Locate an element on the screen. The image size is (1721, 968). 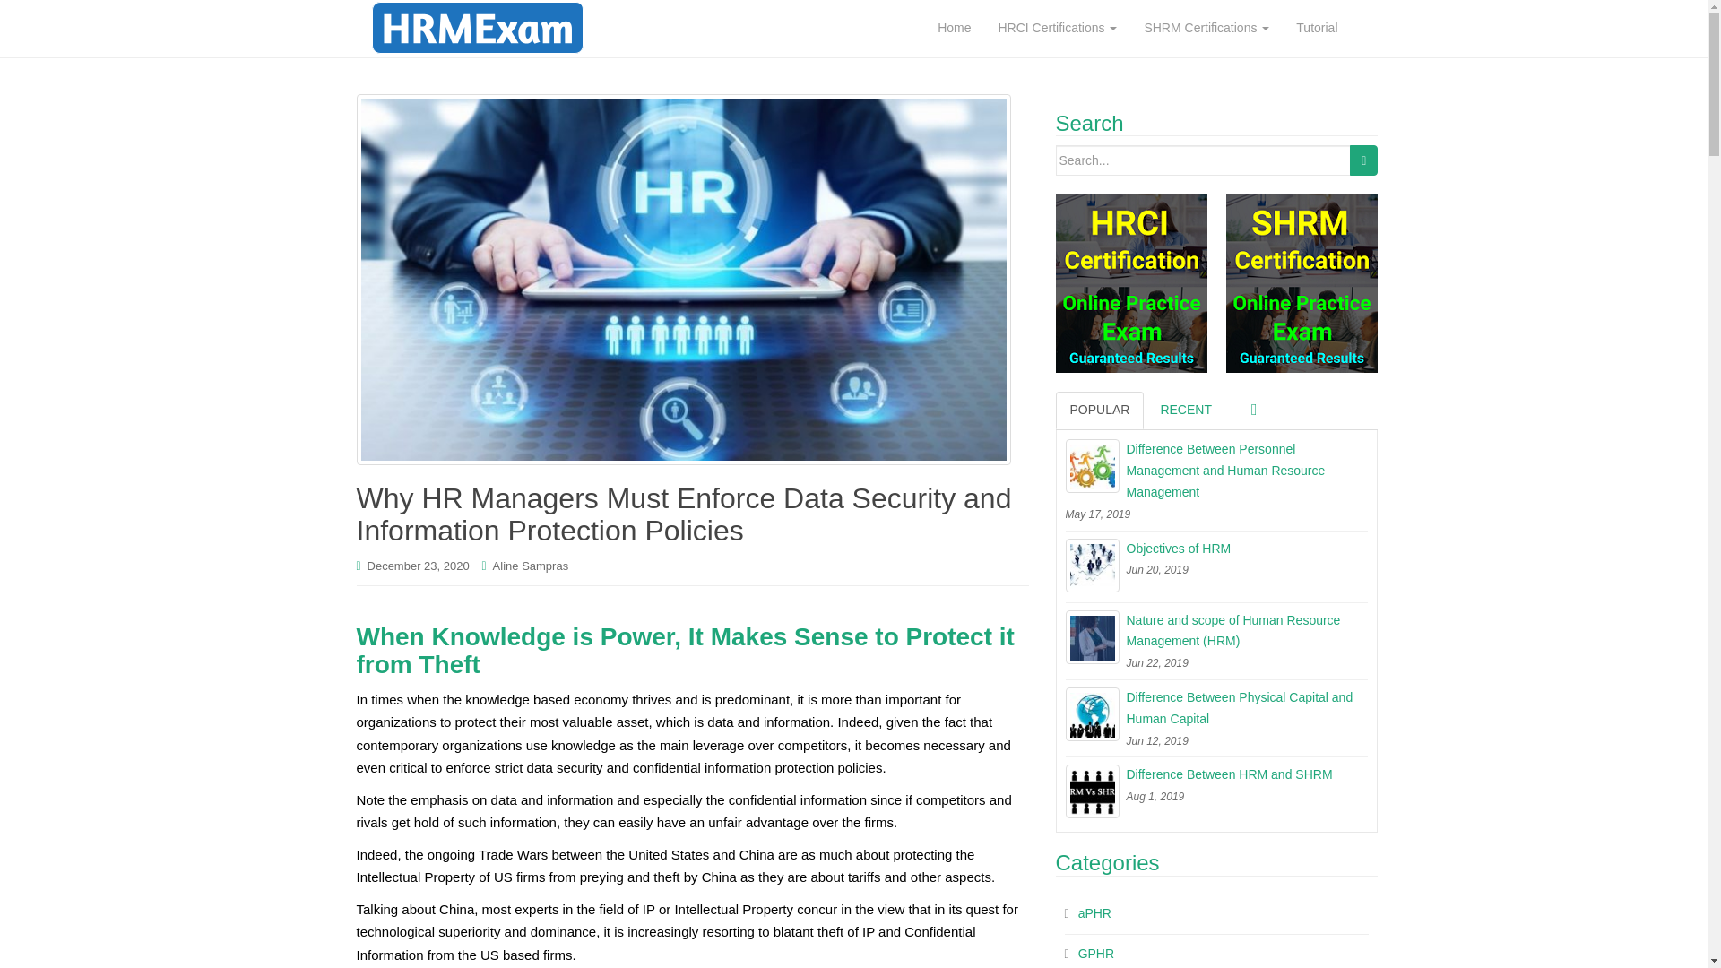
Search is located at coordinates (1363, 160).